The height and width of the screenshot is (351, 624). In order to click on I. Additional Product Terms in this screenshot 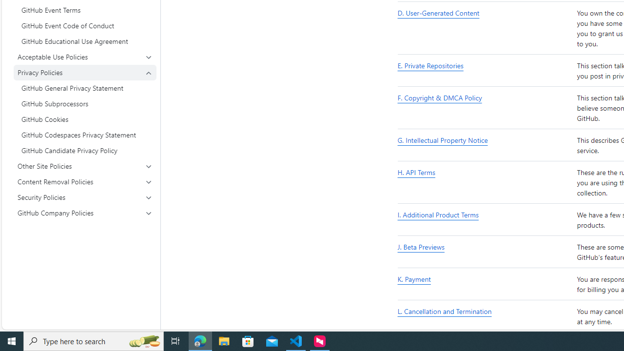, I will do `click(486, 220)`.